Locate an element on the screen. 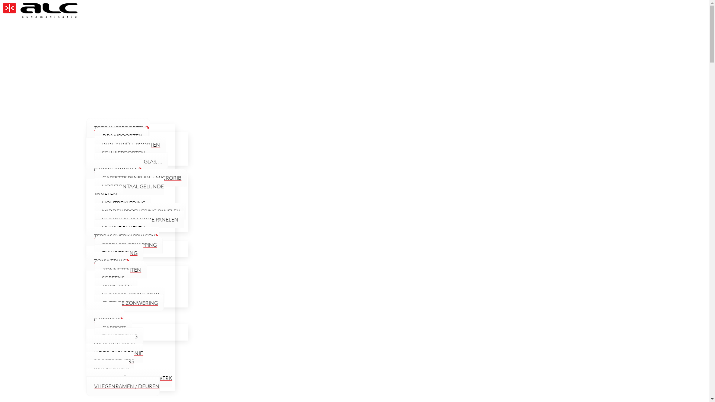 The image size is (715, 402). HOUTBEKLEDING is located at coordinates (123, 203).